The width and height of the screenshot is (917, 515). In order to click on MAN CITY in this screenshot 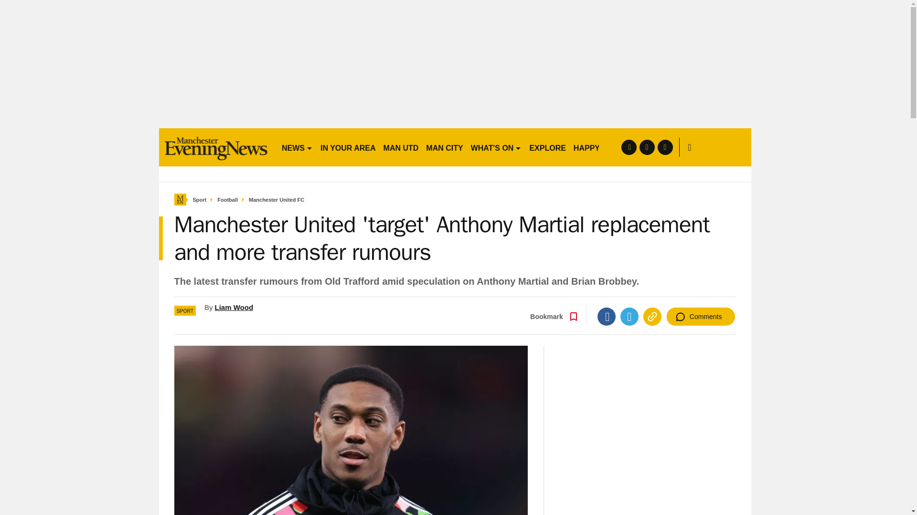, I will do `click(444, 147)`.